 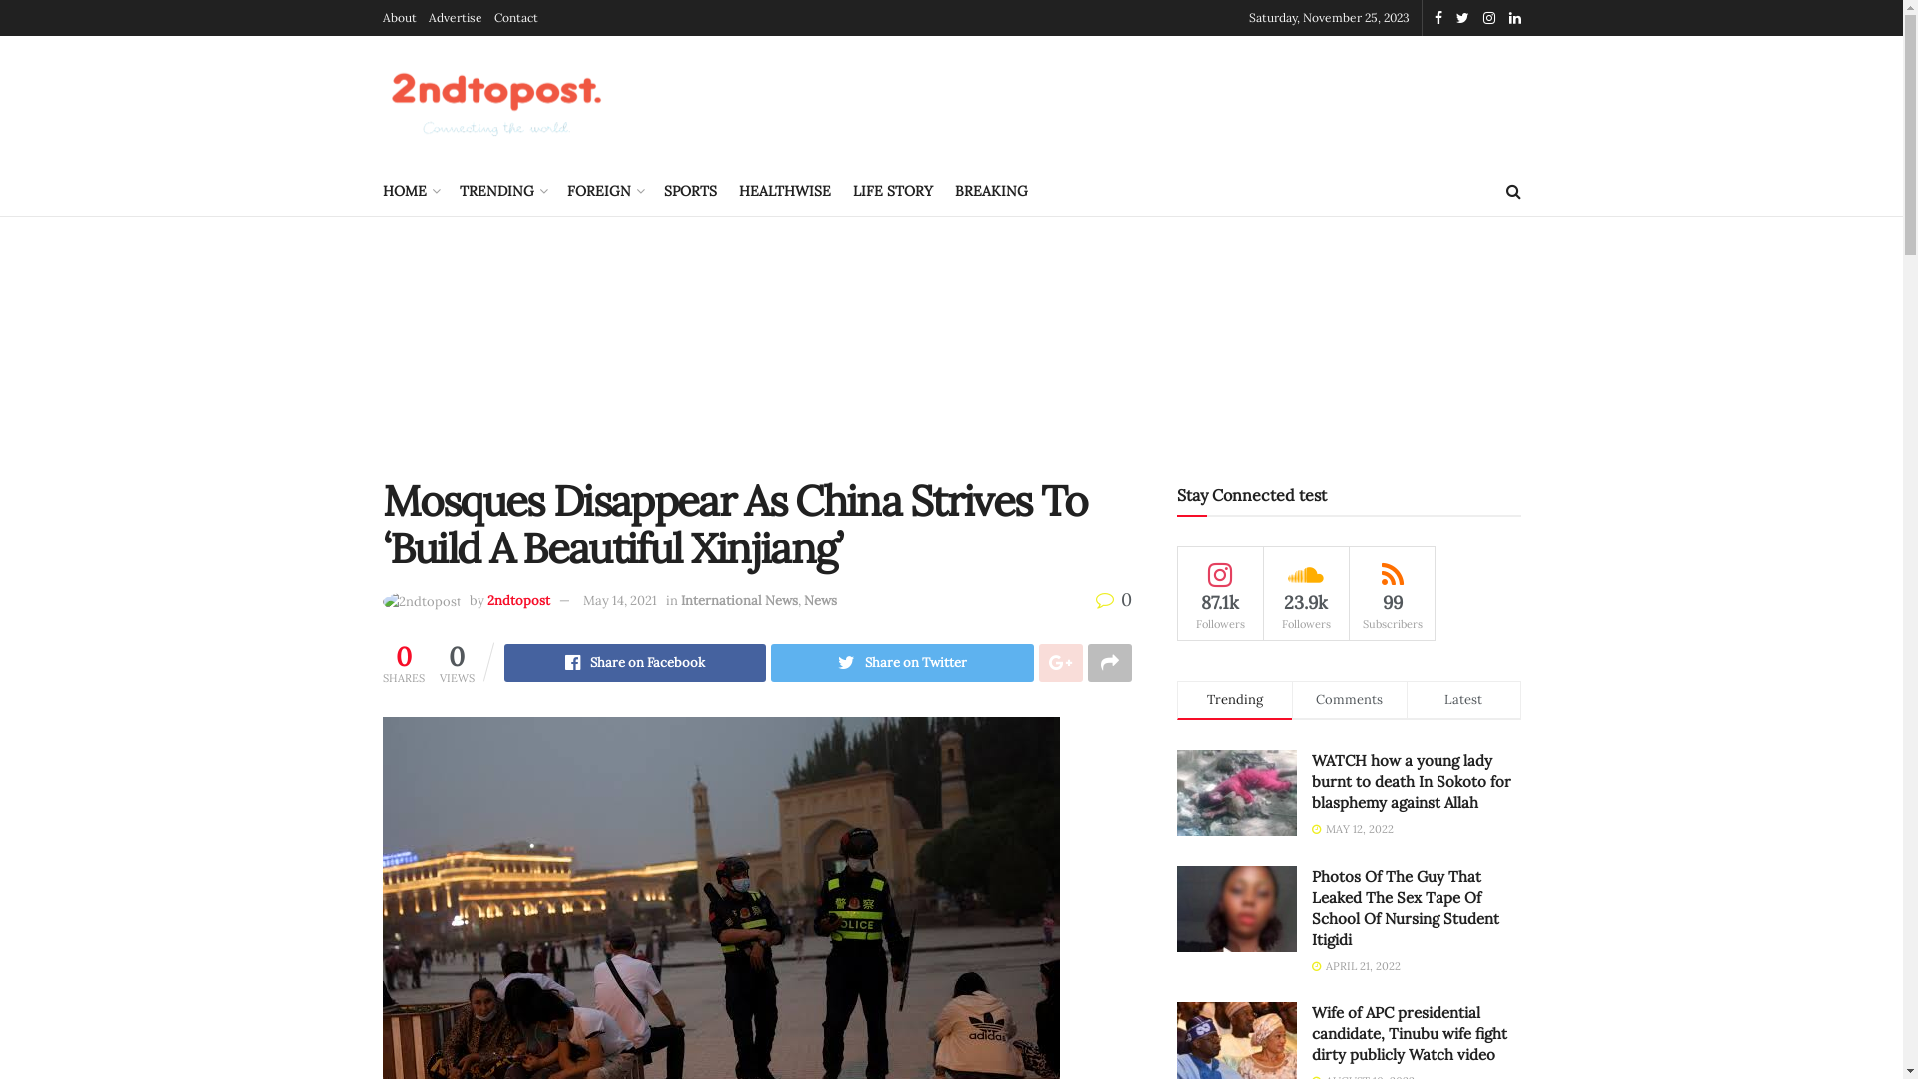 What do you see at coordinates (951, 346) in the screenshot?
I see `Advertisement` at bounding box center [951, 346].